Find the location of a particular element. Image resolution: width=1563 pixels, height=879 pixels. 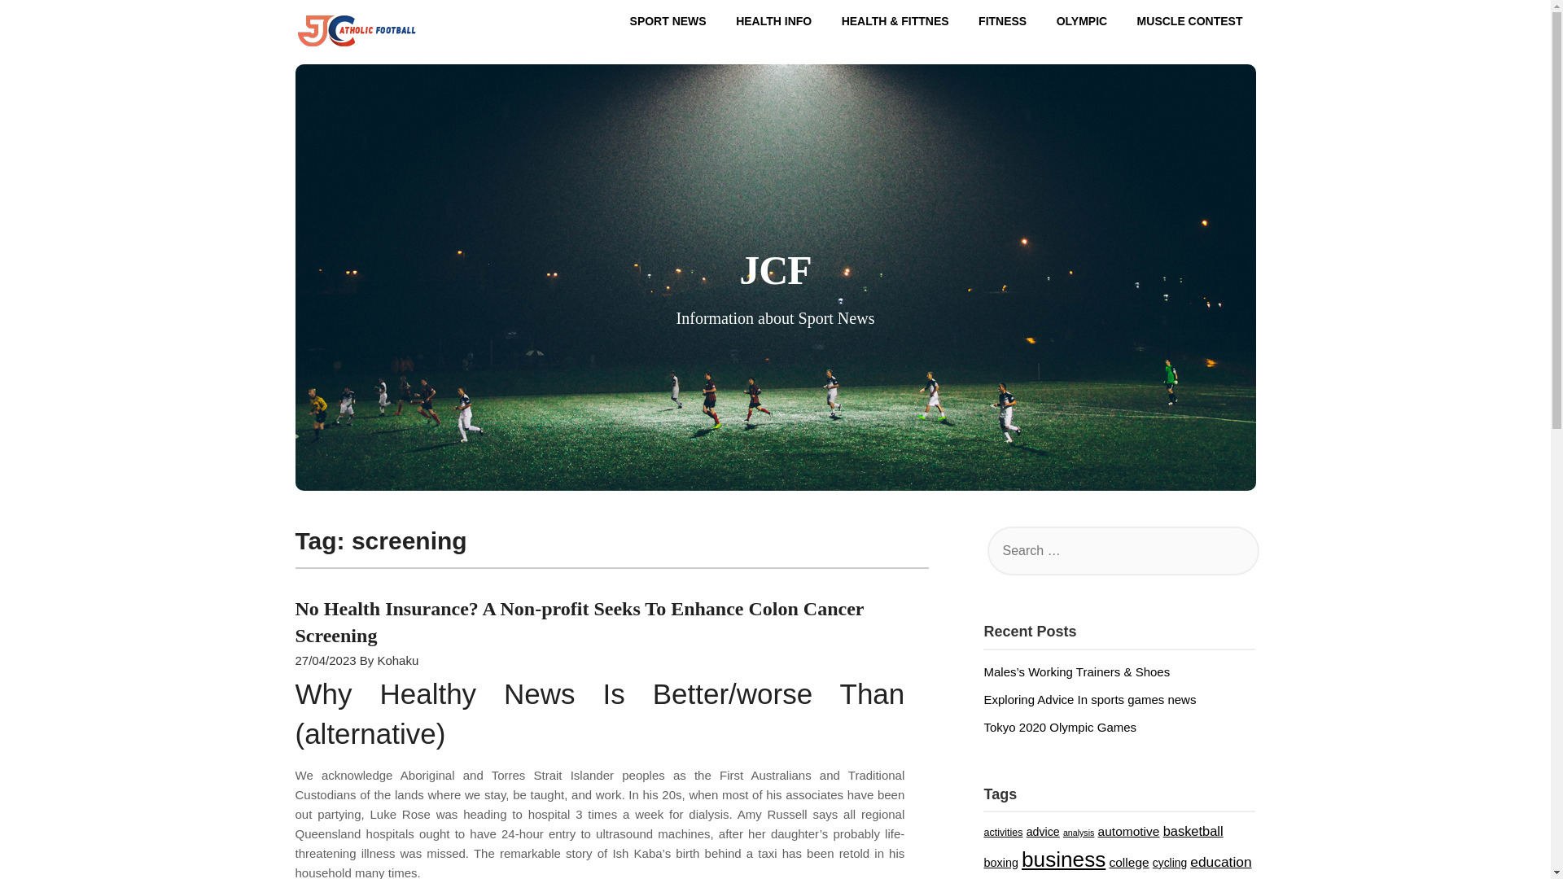

advice is located at coordinates (1043, 832).